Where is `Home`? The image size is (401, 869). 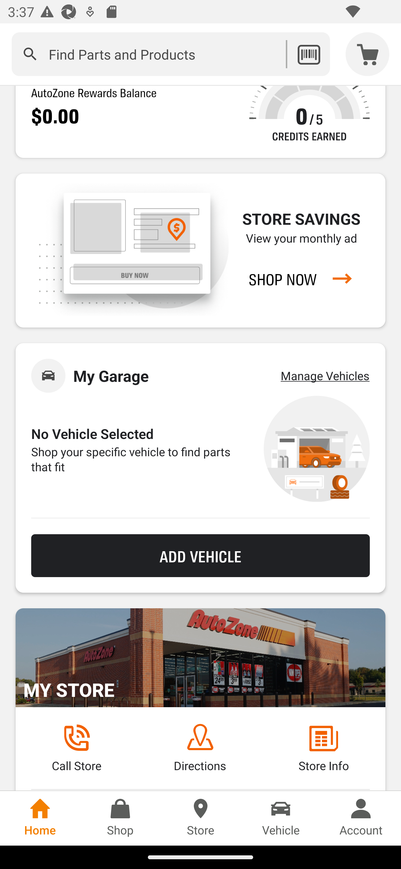
Home is located at coordinates (40, 818).